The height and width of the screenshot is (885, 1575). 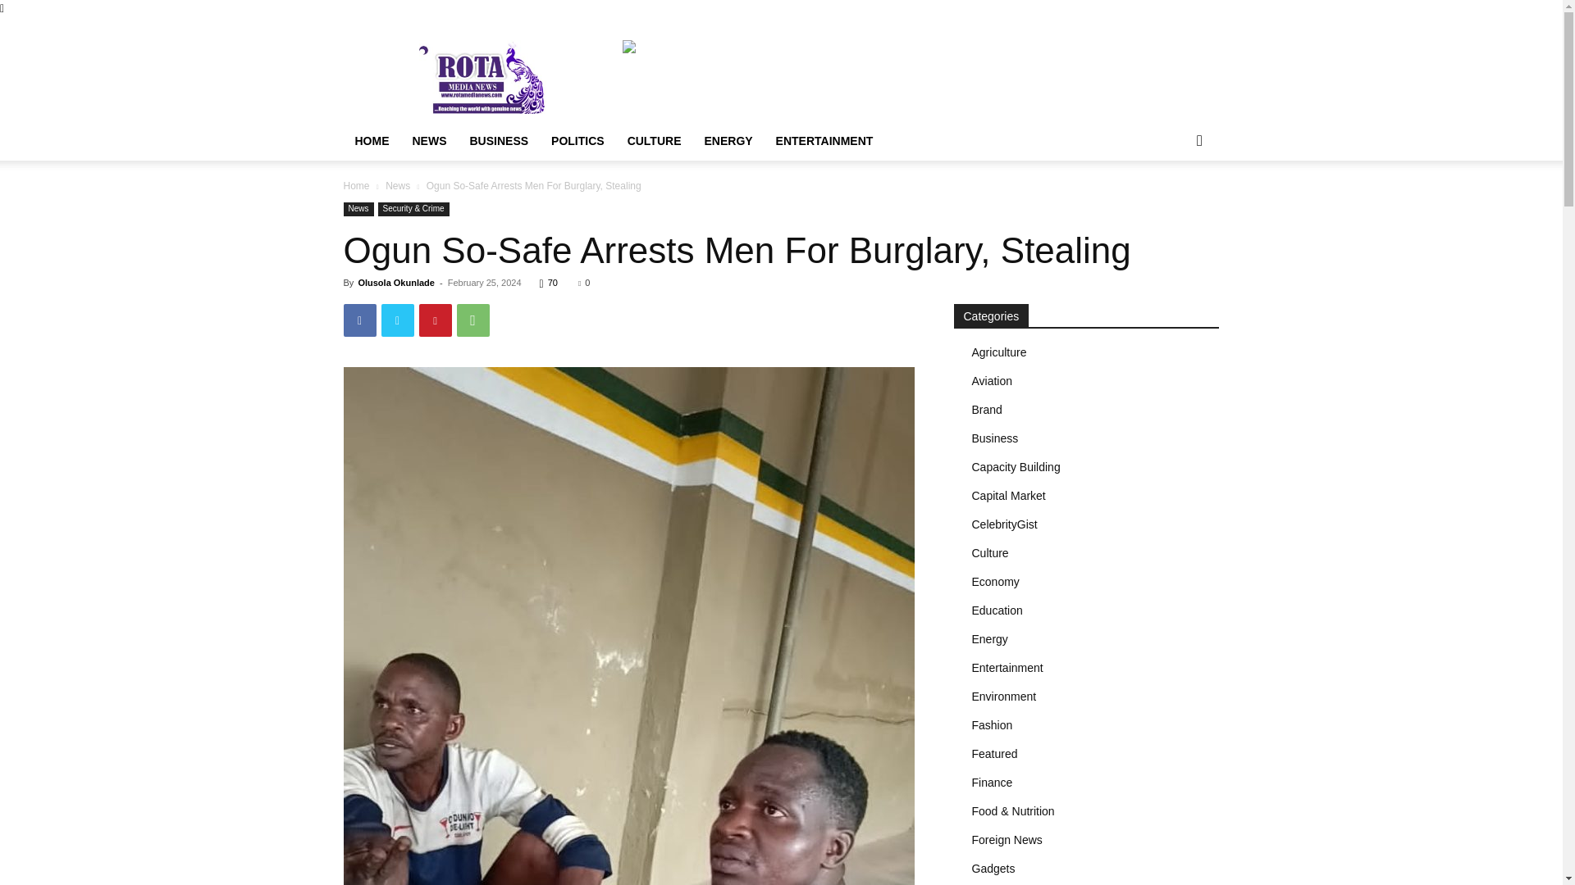 What do you see at coordinates (359, 320) in the screenshot?
I see `Facebook` at bounding box center [359, 320].